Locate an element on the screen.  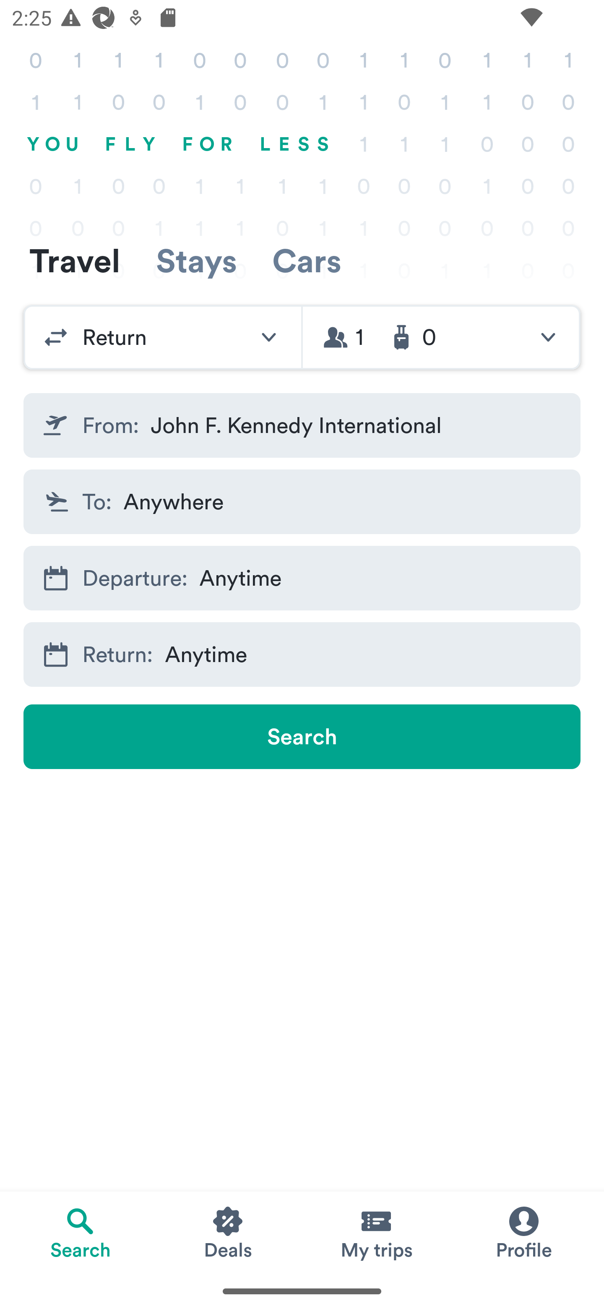
Stays is located at coordinates (196, 260).